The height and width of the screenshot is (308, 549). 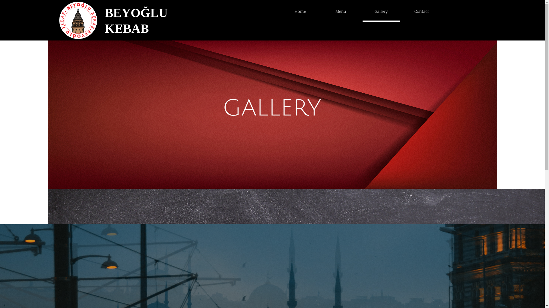 I want to click on Menu, so click(x=341, y=11).